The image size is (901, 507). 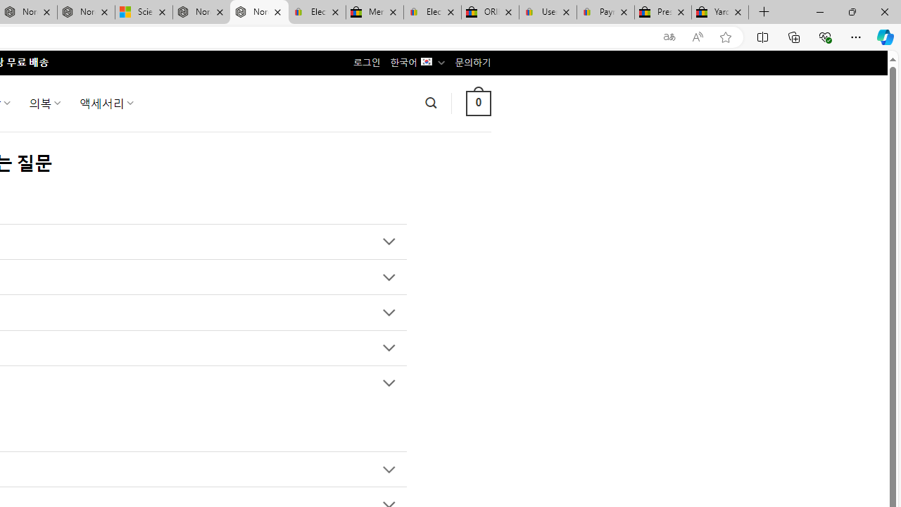 What do you see at coordinates (478, 103) in the screenshot?
I see `  0  ` at bounding box center [478, 103].